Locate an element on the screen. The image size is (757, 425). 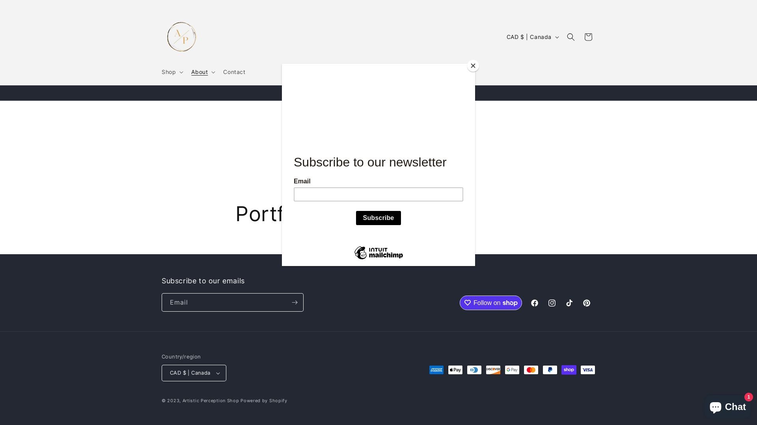
Instagram is located at coordinates (552, 303).